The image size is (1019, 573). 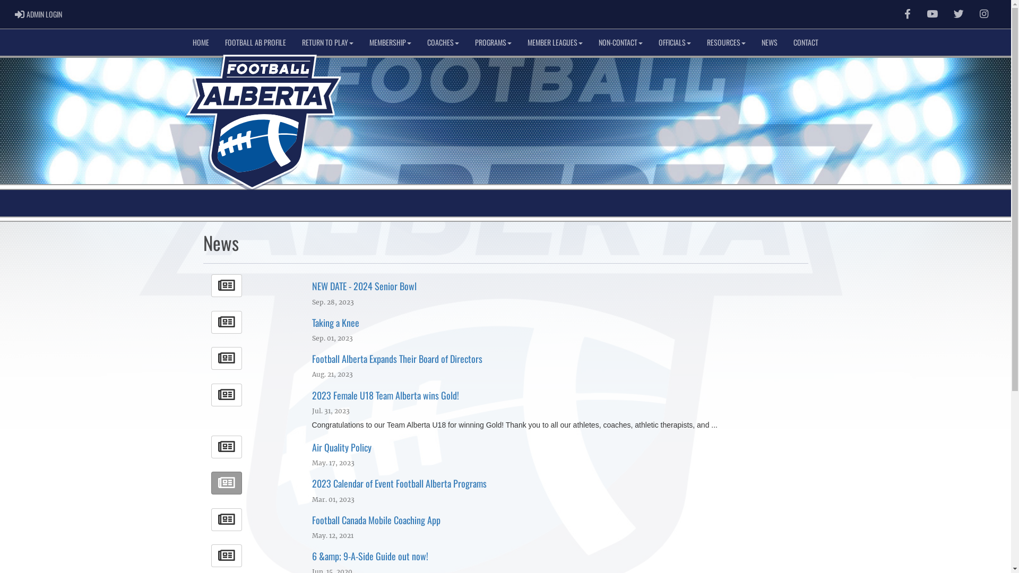 What do you see at coordinates (342, 447) in the screenshot?
I see `Air Quality Policy` at bounding box center [342, 447].